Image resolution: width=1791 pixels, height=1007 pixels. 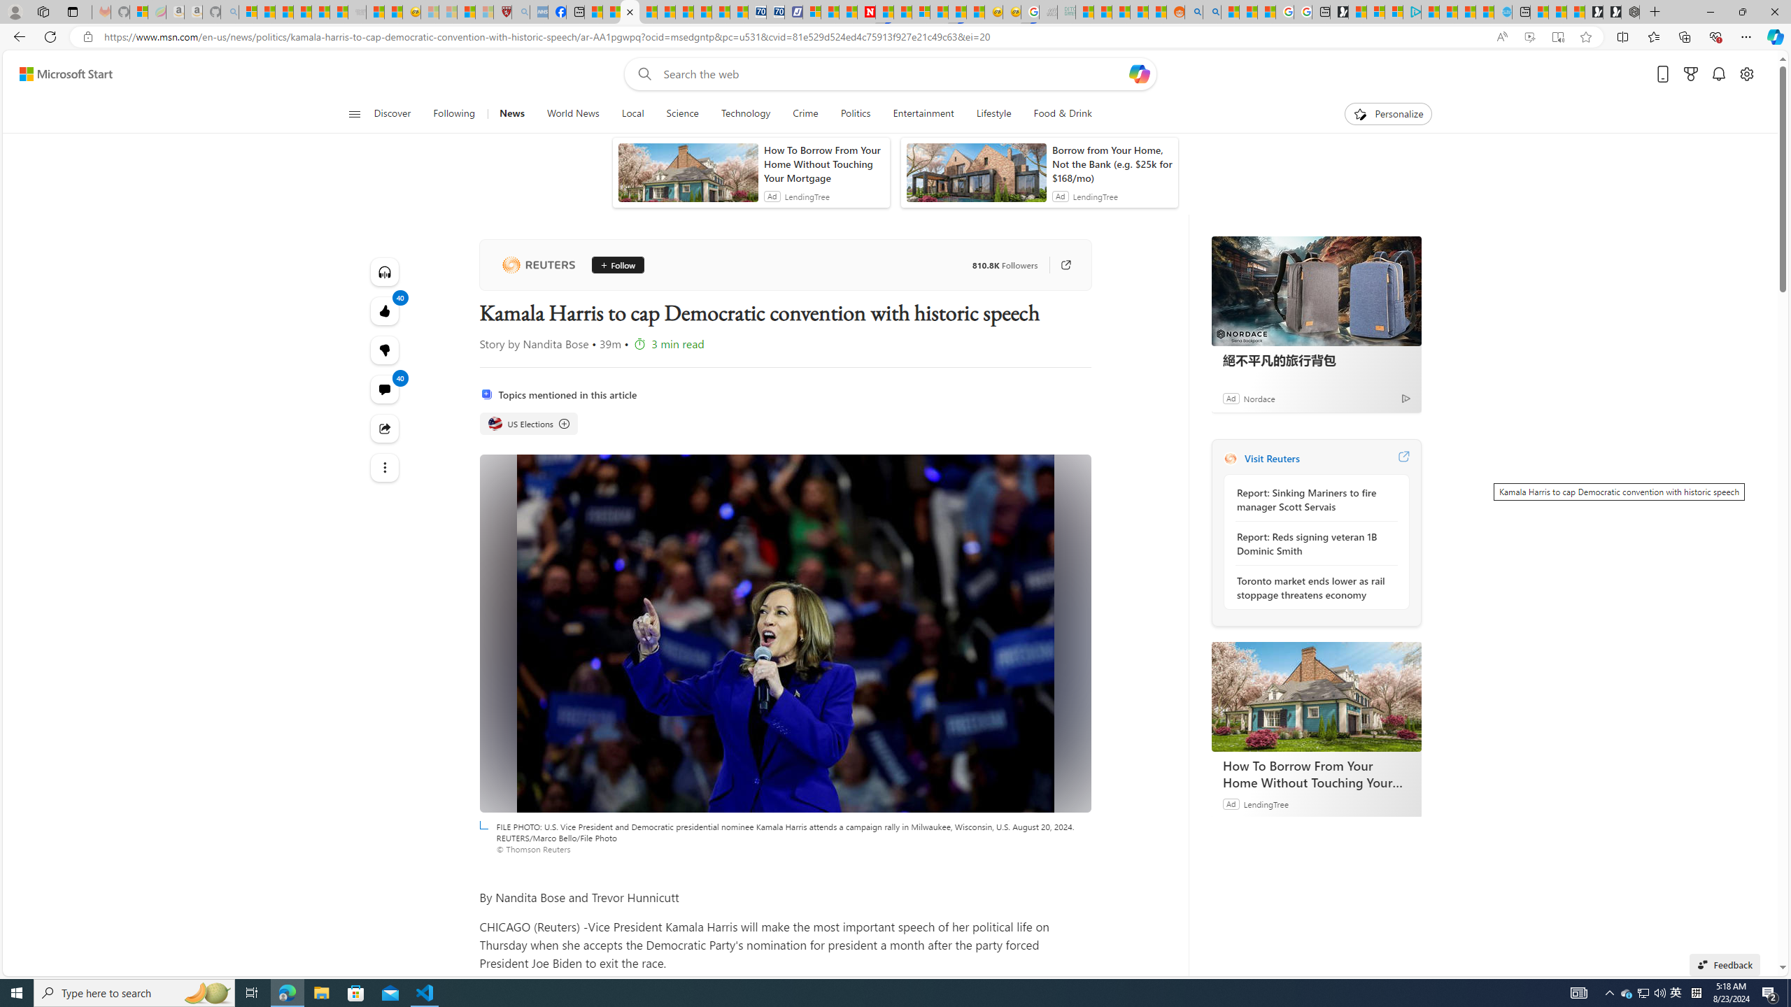 I want to click on Home | Sky Blue Bikes - Sky Blue Bikes, so click(x=1503, y=12).